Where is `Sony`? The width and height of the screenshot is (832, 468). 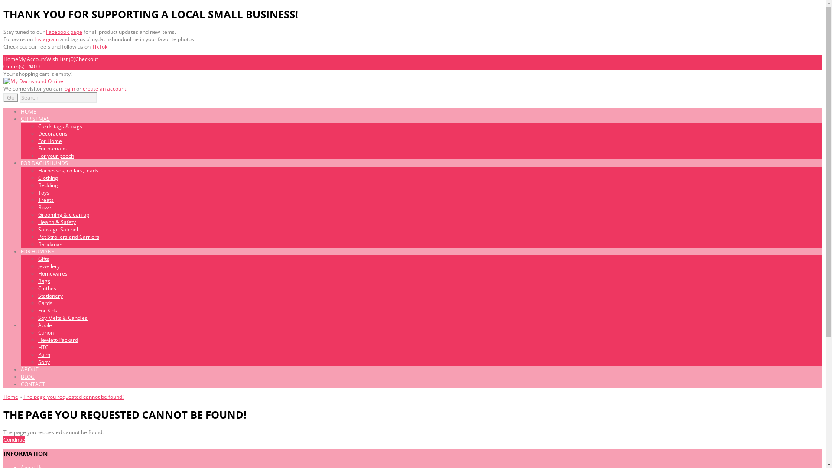 Sony is located at coordinates (44, 362).